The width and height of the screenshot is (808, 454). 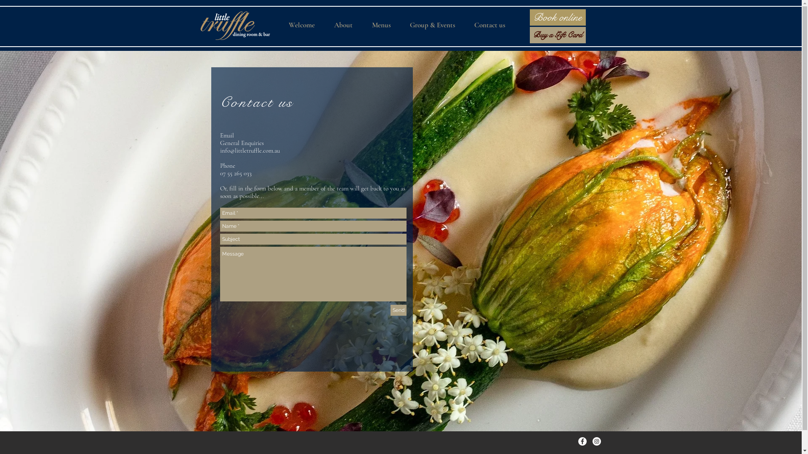 I want to click on About, so click(x=347, y=25).